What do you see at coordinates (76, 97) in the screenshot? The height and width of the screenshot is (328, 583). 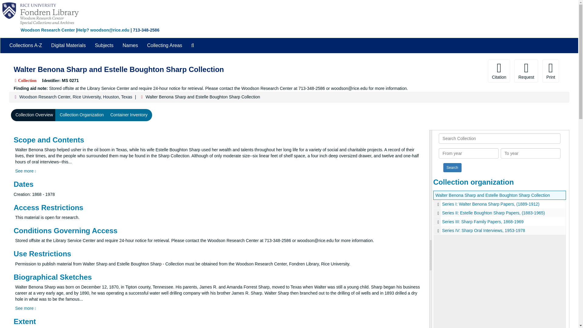 I see `Woodson Research Center, Rice University, Houston, Texas` at bounding box center [76, 97].